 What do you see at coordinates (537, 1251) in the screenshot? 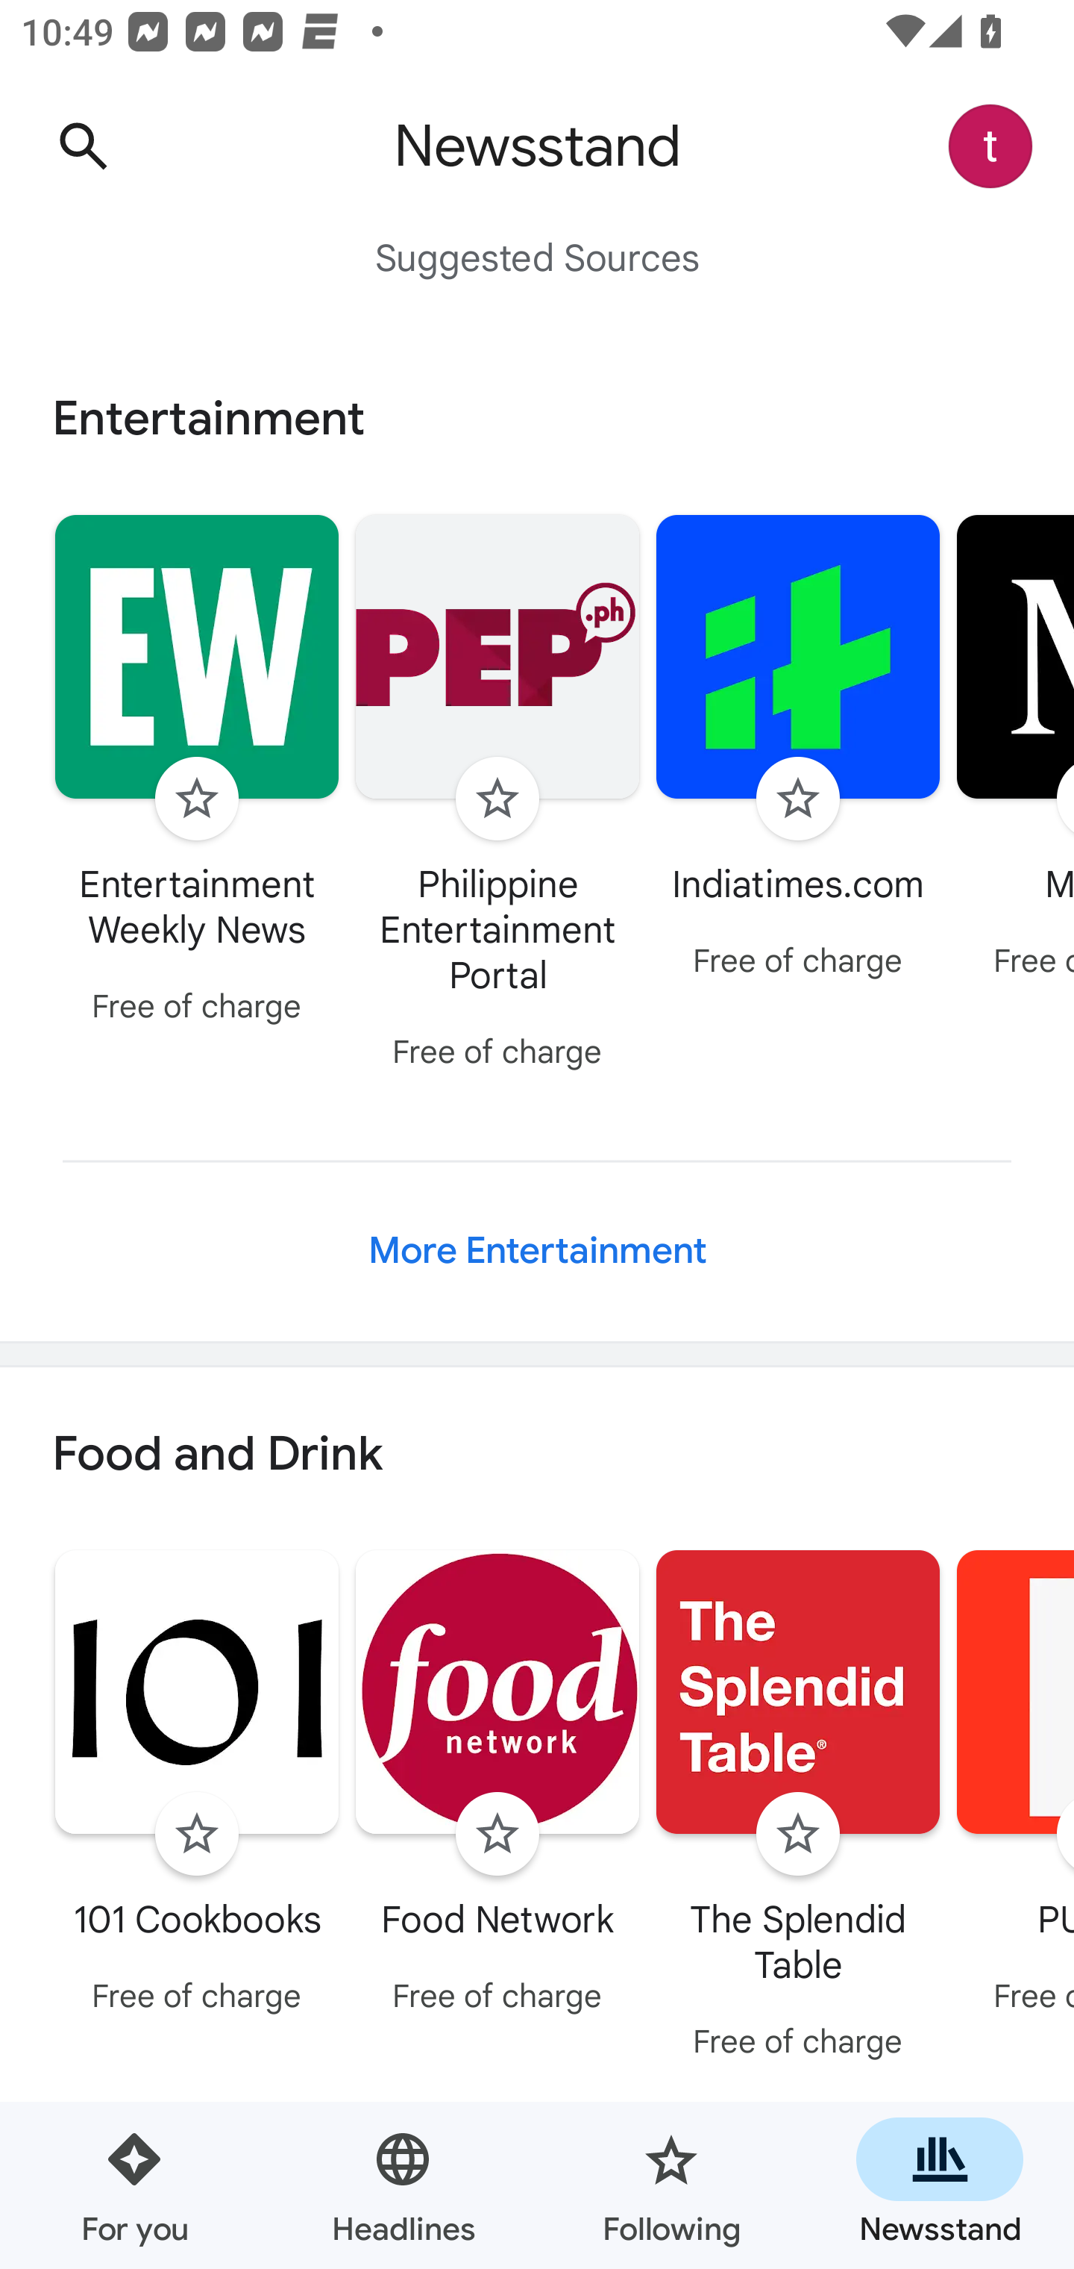
I see `More Entertainment` at bounding box center [537, 1251].